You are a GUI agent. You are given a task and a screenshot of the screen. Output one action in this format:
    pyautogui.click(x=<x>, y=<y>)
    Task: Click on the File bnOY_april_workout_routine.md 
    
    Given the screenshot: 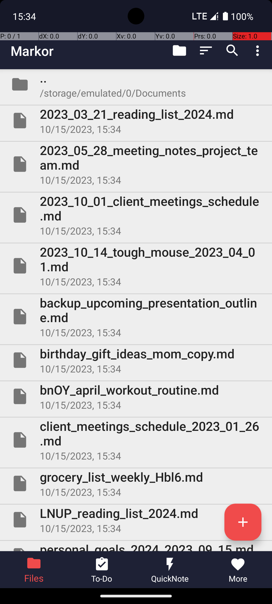 What is the action you would take?
    pyautogui.click(x=136, y=396)
    